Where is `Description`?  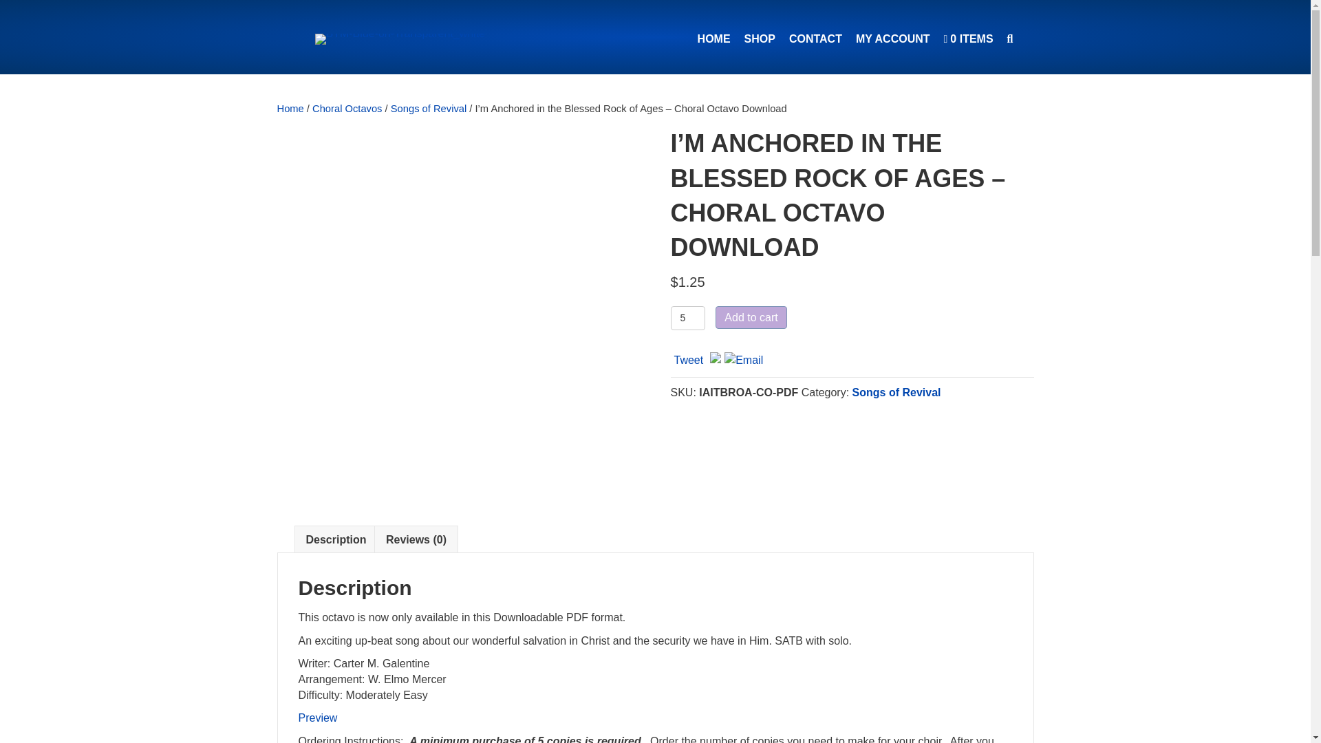 Description is located at coordinates (335, 539).